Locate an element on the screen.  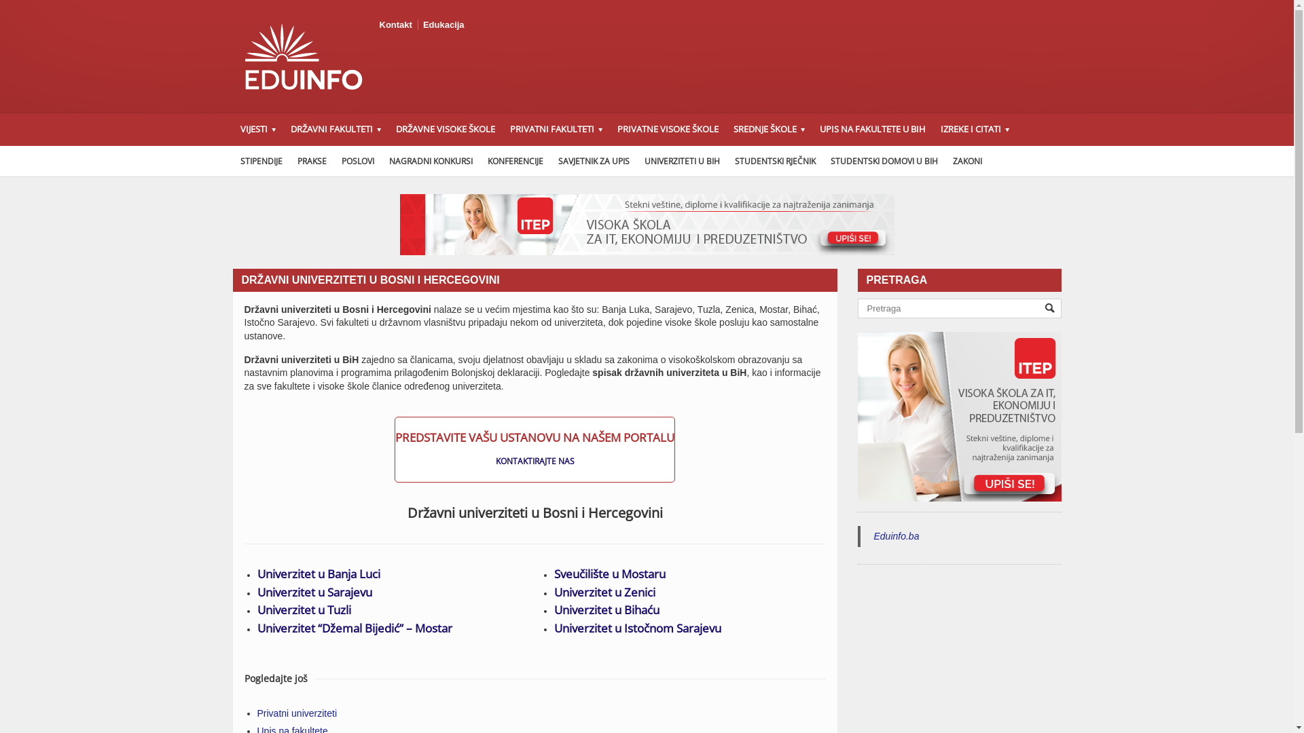
TRAVNIK is located at coordinates (604, 162).